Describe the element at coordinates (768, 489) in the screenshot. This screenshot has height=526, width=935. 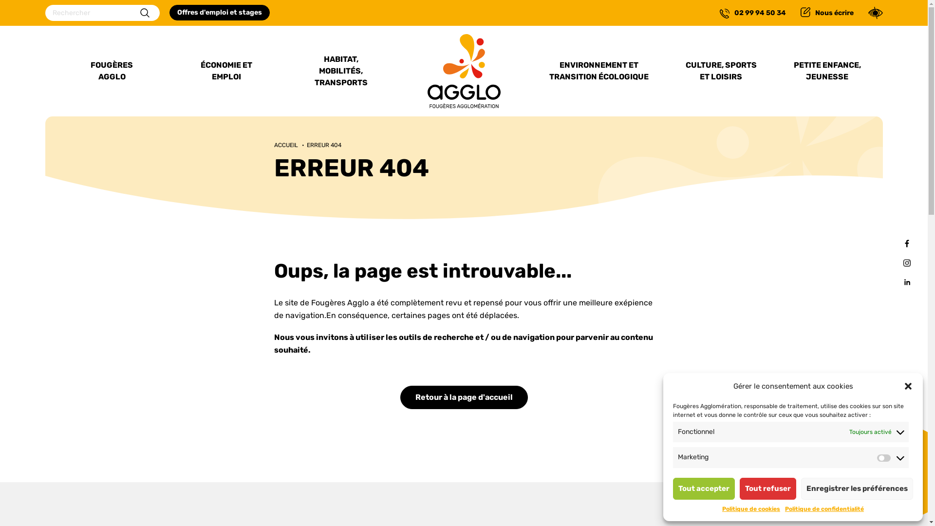
I see `Tout refuser` at that location.